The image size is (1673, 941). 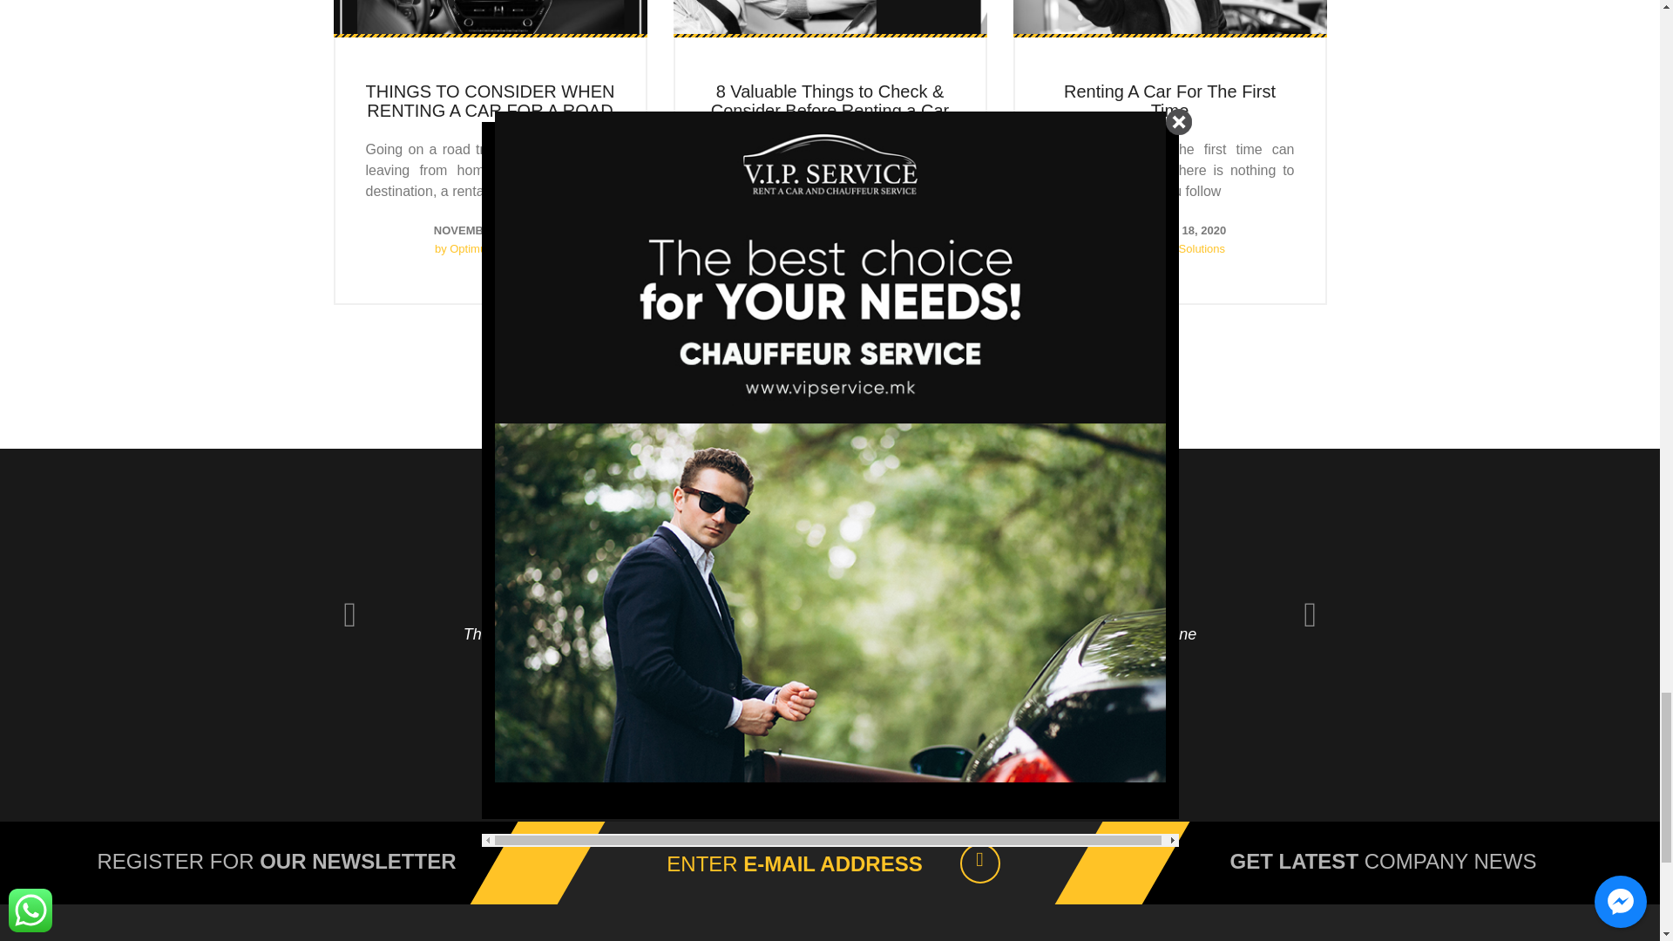 What do you see at coordinates (1169, 101) in the screenshot?
I see `Renting A Car For The First Time` at bounding box center [1169, 101].